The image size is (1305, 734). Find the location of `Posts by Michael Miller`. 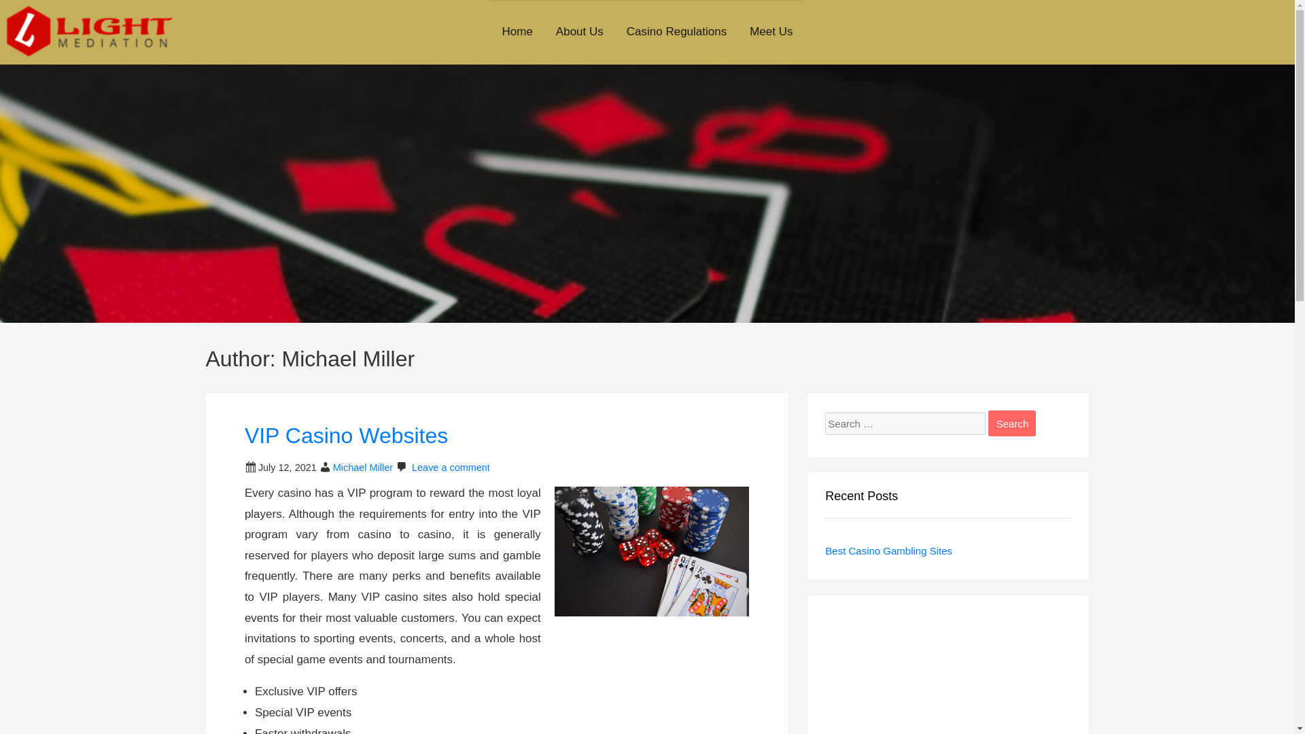

Posts by Michael Miller is located at coordinates (362, 468).